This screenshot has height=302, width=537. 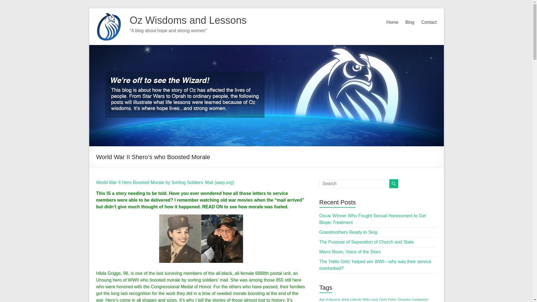 What do you see at coordinates (428, 22) in the screenshot?
I see `Contact` at bounding box center [428, 22].